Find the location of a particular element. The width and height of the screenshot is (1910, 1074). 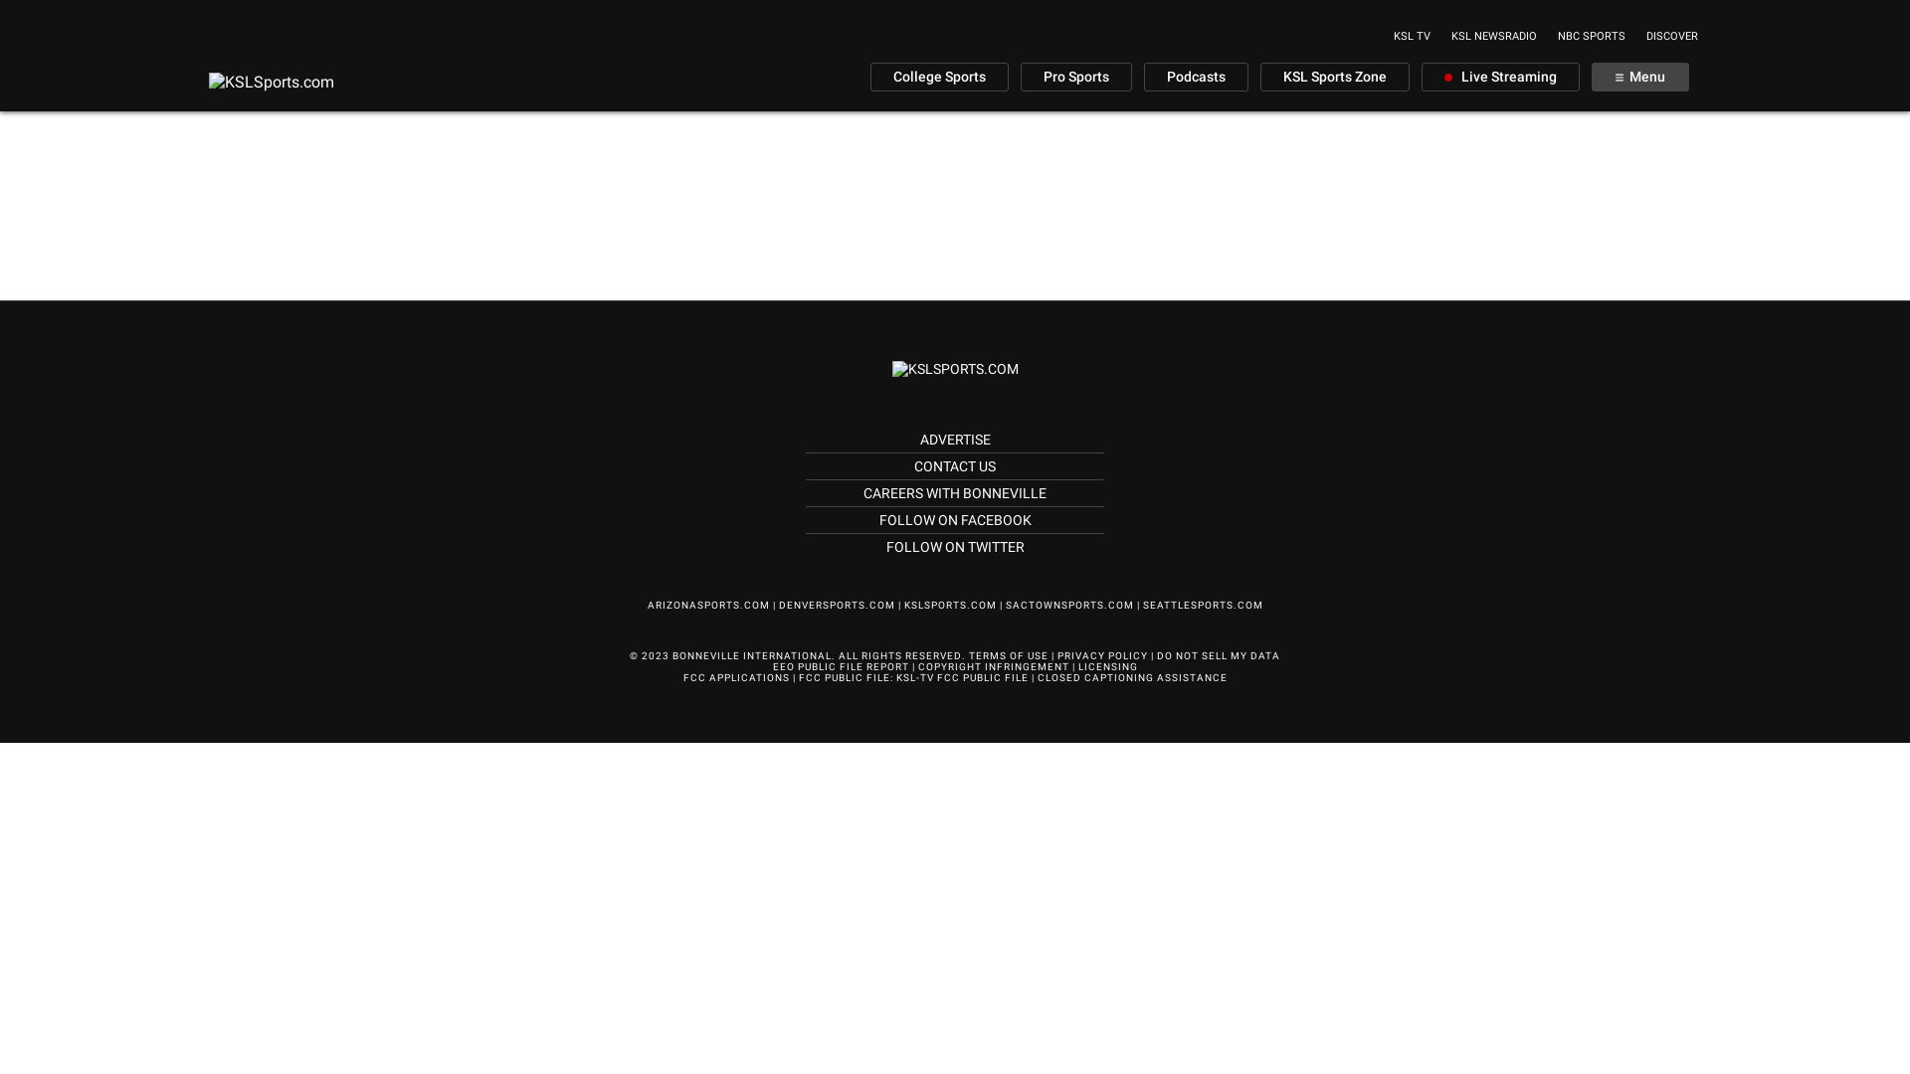

CAREERS WITH BONNEVILLE is located at coordinates (955, 493).